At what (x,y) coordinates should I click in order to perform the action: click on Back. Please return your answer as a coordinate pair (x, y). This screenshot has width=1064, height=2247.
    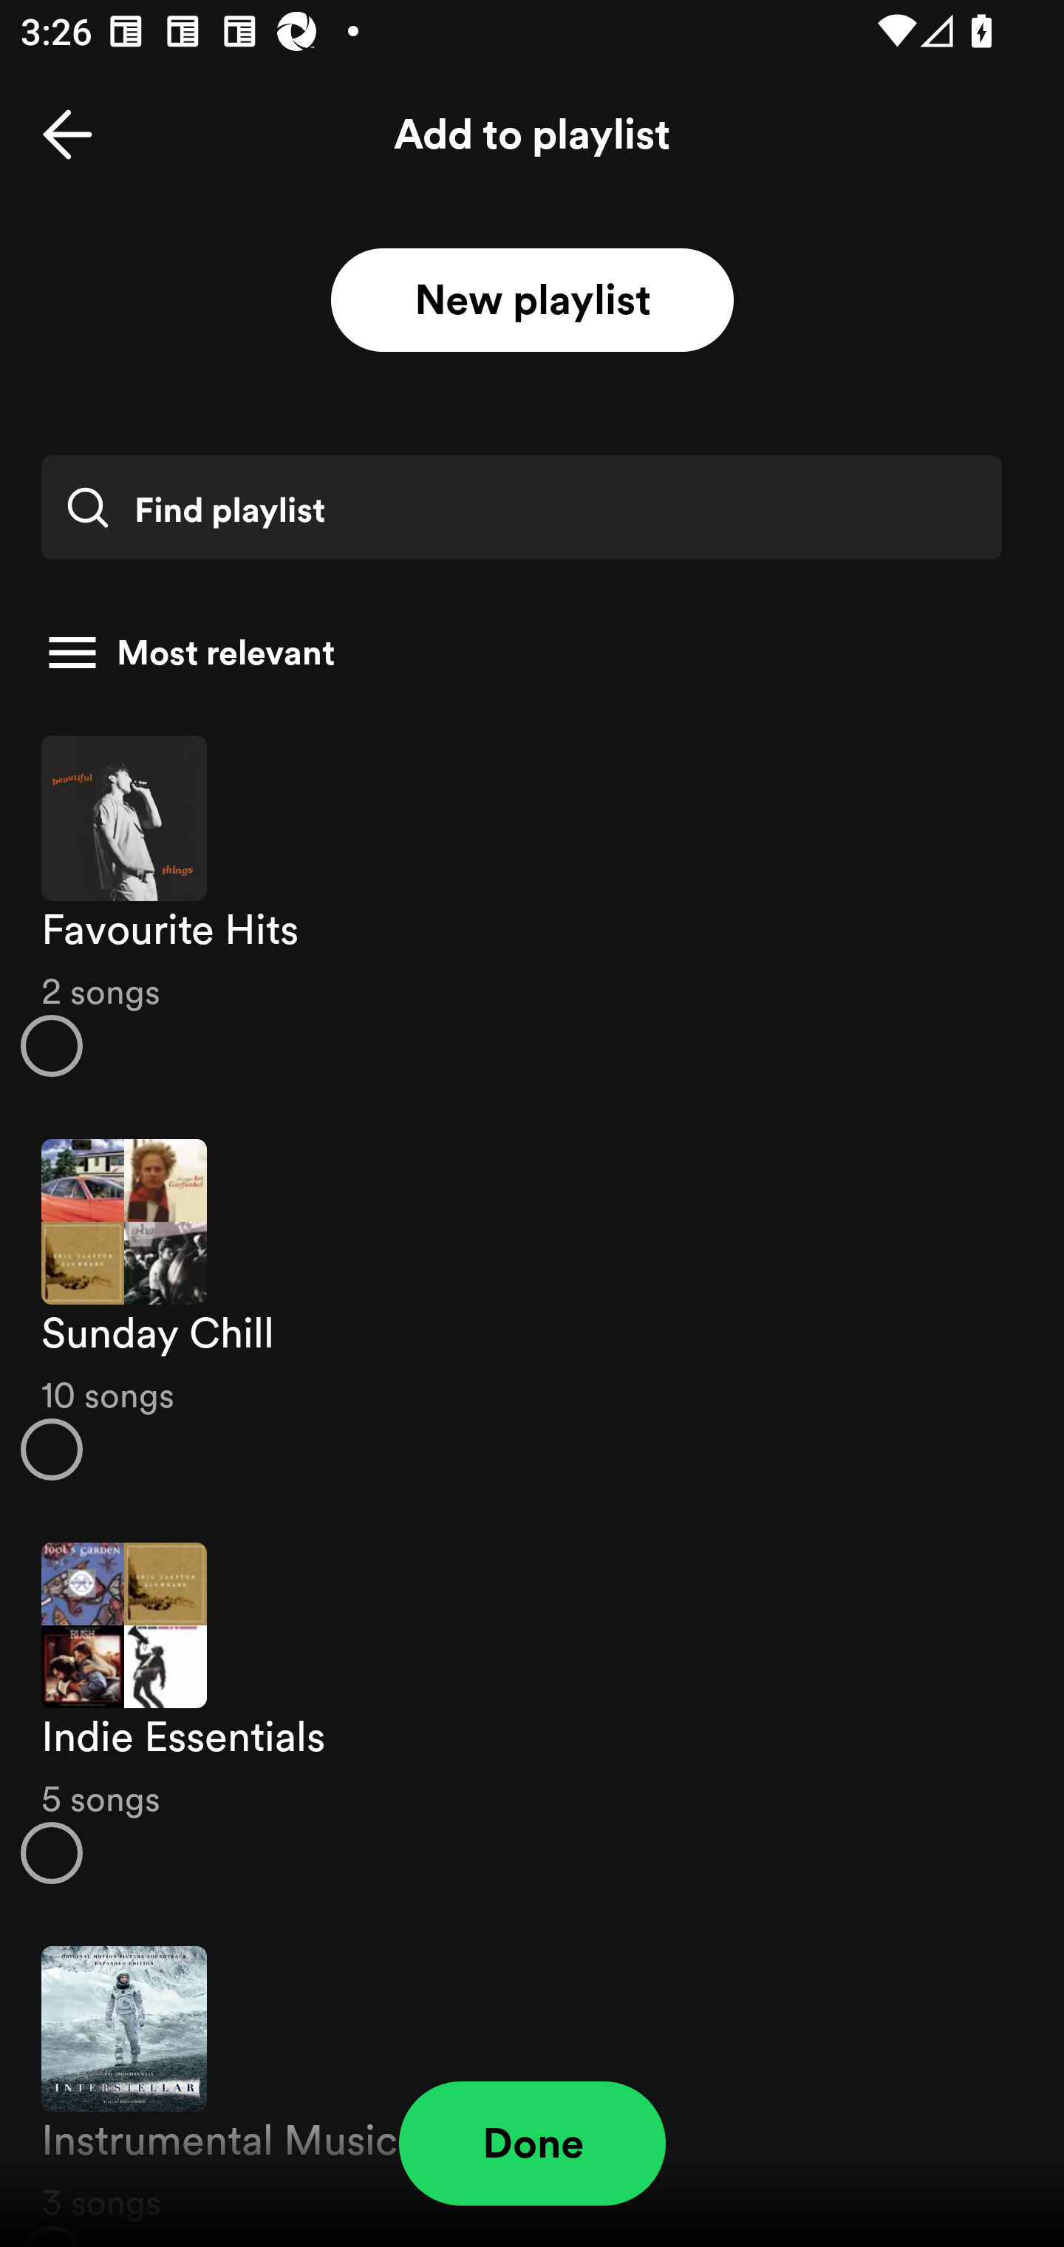
    Looking at the image, I should click on (67, 135).